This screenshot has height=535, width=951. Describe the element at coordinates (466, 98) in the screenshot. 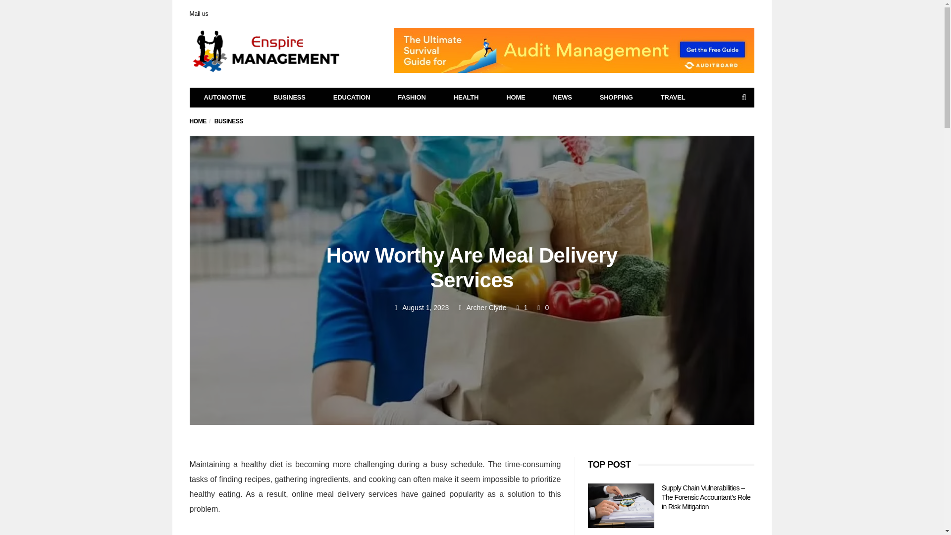

I see `HEALTH` at that location.